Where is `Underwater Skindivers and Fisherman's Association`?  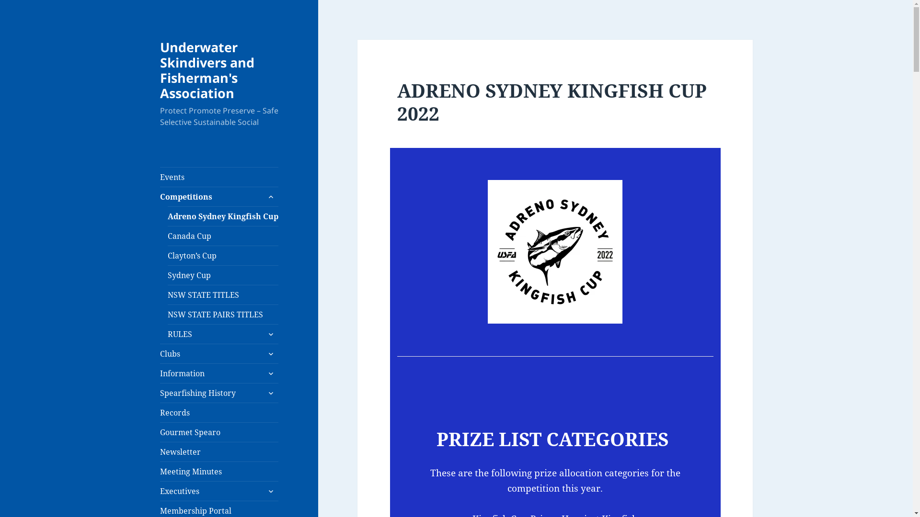 Underwater Skindivers and Fisherman's Association is located at coordinates (207, 70).